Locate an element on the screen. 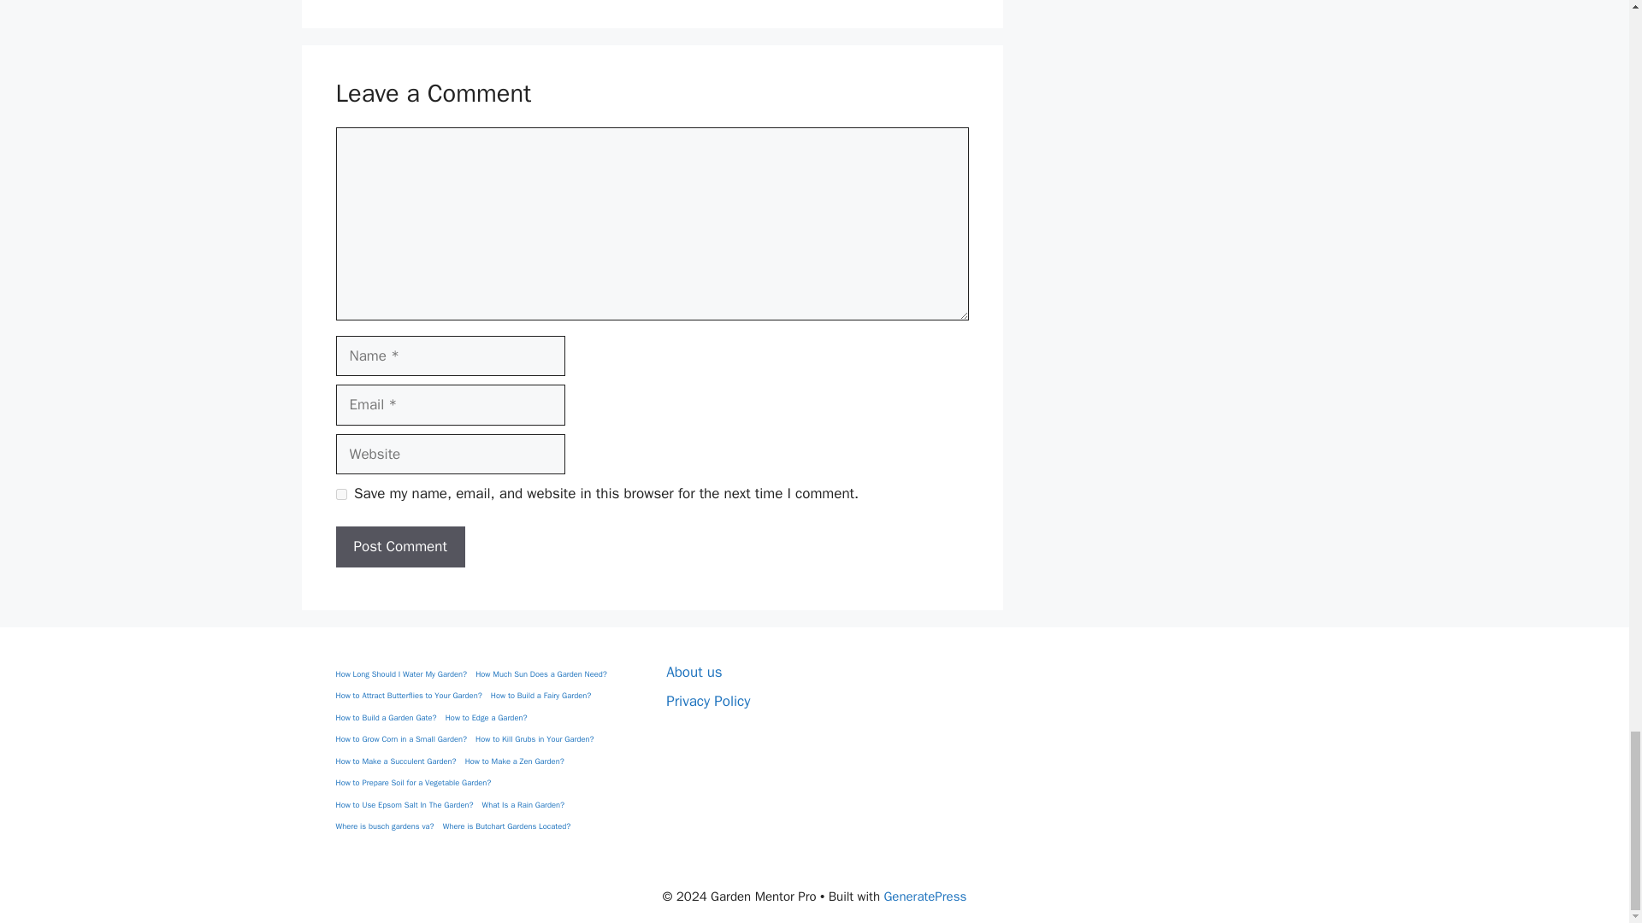  How Much Sun Does a Garden Need? is located at coordinates (541, 675).